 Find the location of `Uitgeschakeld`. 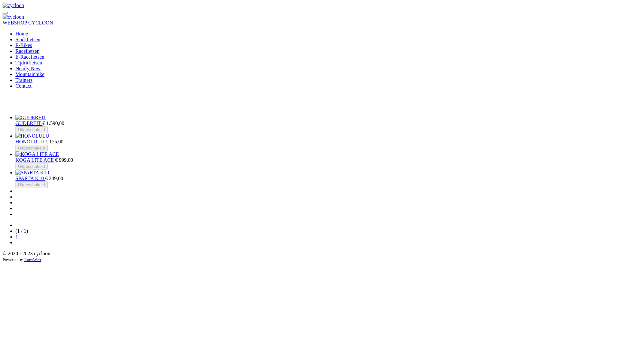

Uitgeschakeld is located at coordinates (32, 130).